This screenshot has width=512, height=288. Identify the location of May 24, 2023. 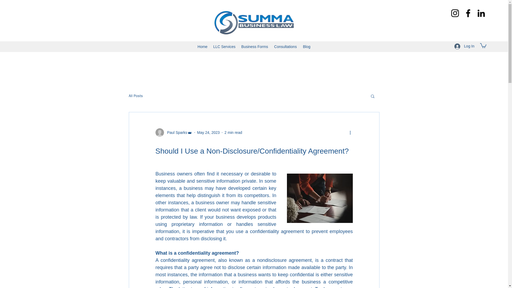
(208, 133).